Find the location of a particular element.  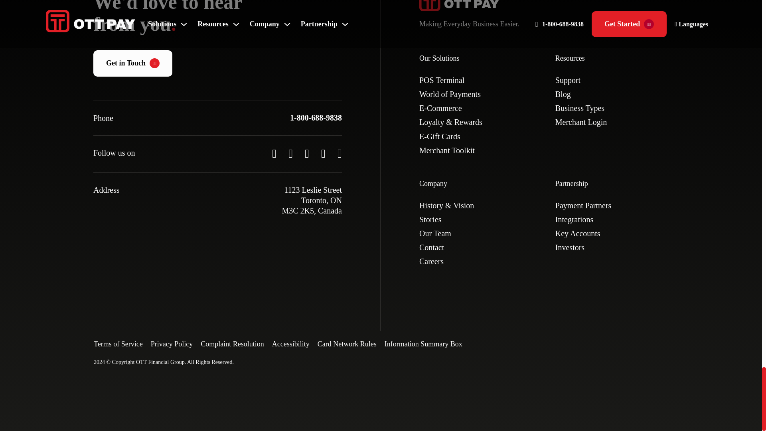

Facebook is located at coordinates (307, 154).